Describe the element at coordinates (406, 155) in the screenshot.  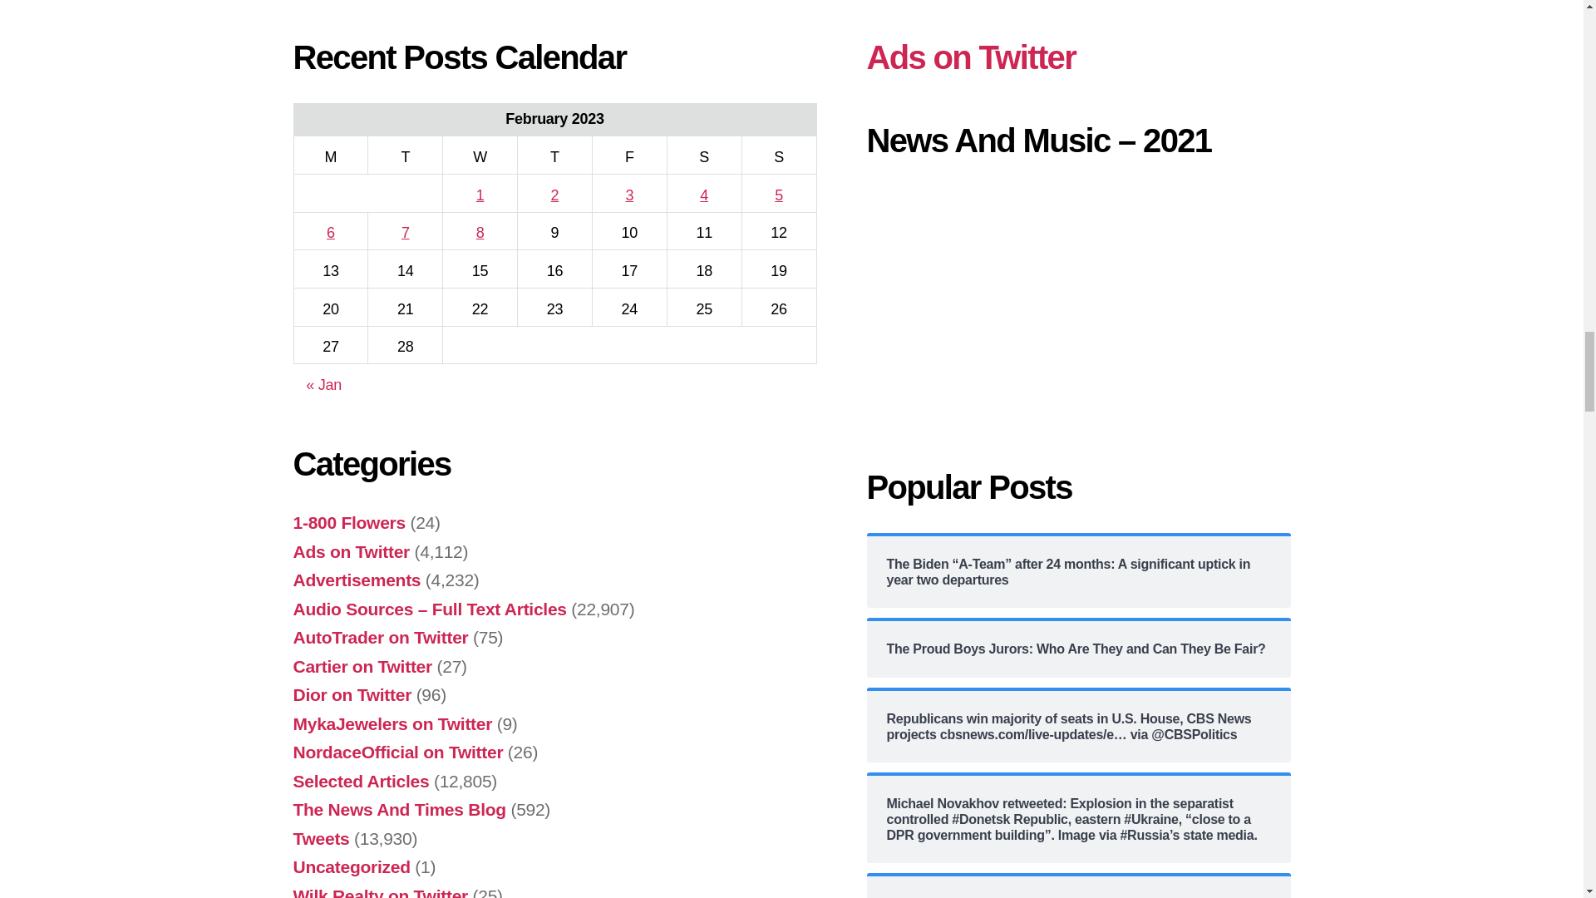
I see `Tuesday` at that location.